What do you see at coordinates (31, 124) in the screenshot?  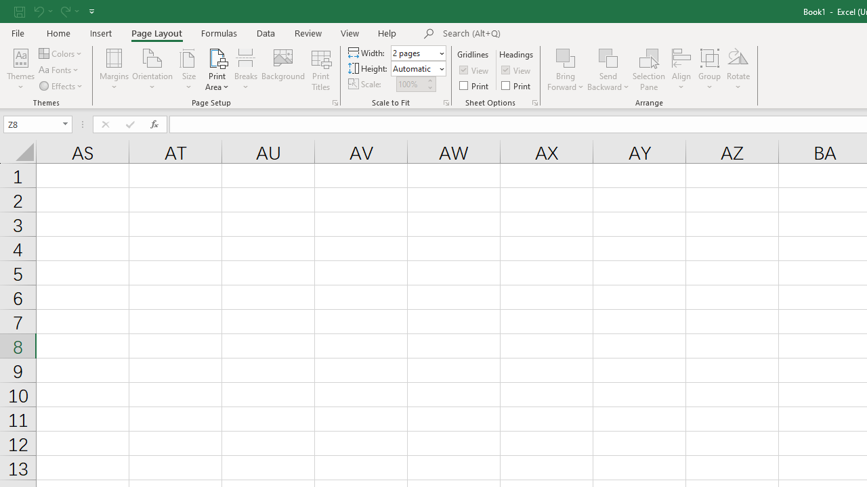 I see `Name Box` at bounding box center [31, 124].